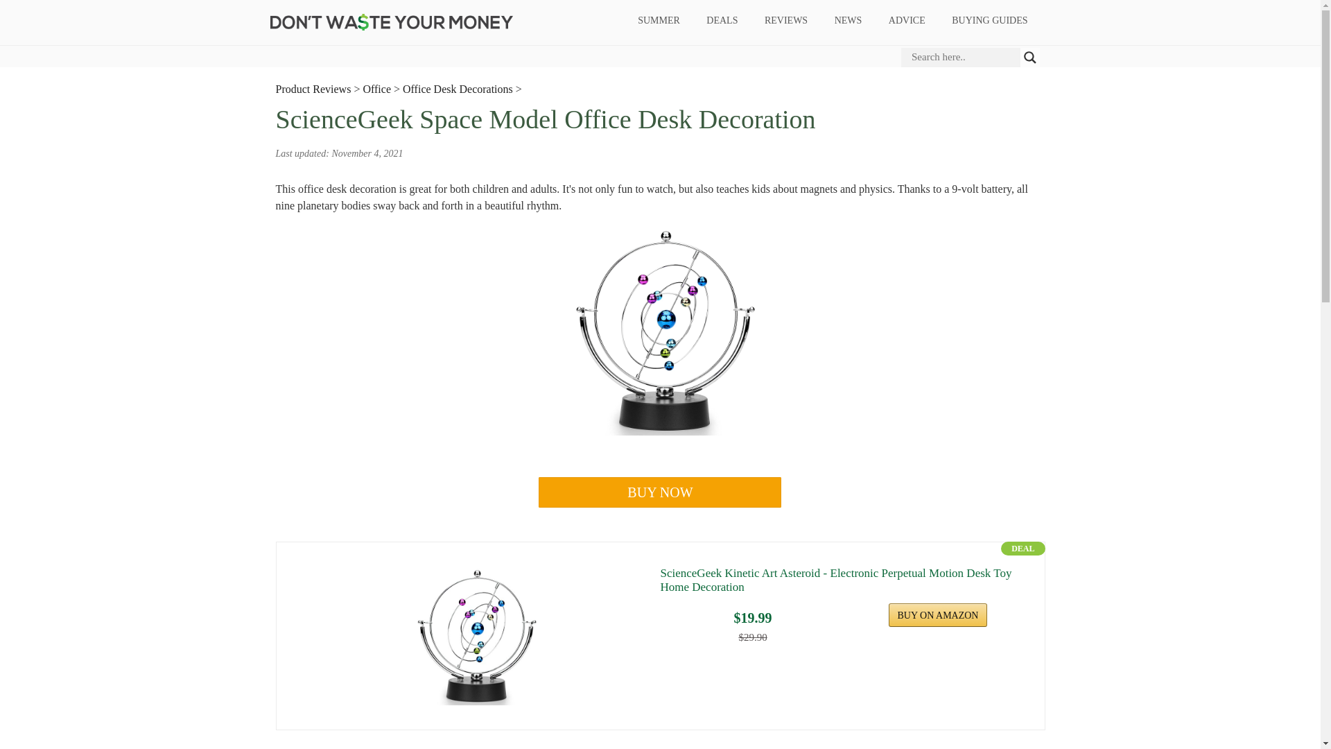 The width and height of the screenshot is (1331, 749). What do you see at coordinates (785, 21) in the screenshot?
I see `REVIEWS` at bounding box center [785, 21].